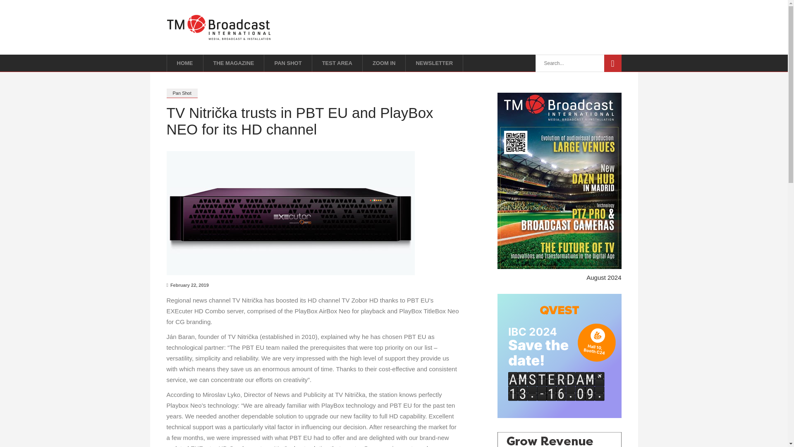 The image size is (794, 447). I want to click on PAN SHOT, so click(288, 63).